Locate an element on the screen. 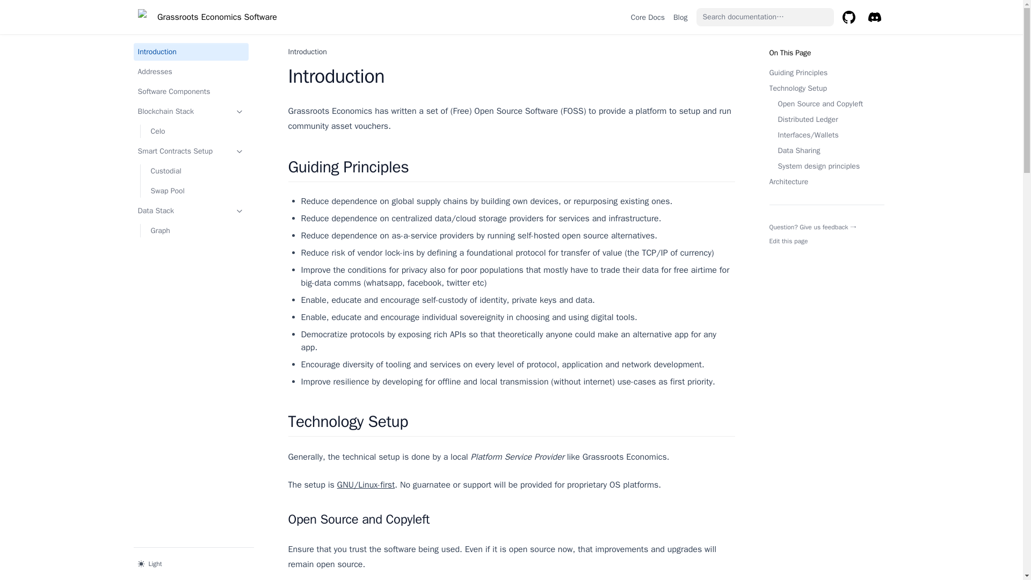 The height and width of the screenshot is (580, 1031). Addresses is located at coordinates (190, 71).